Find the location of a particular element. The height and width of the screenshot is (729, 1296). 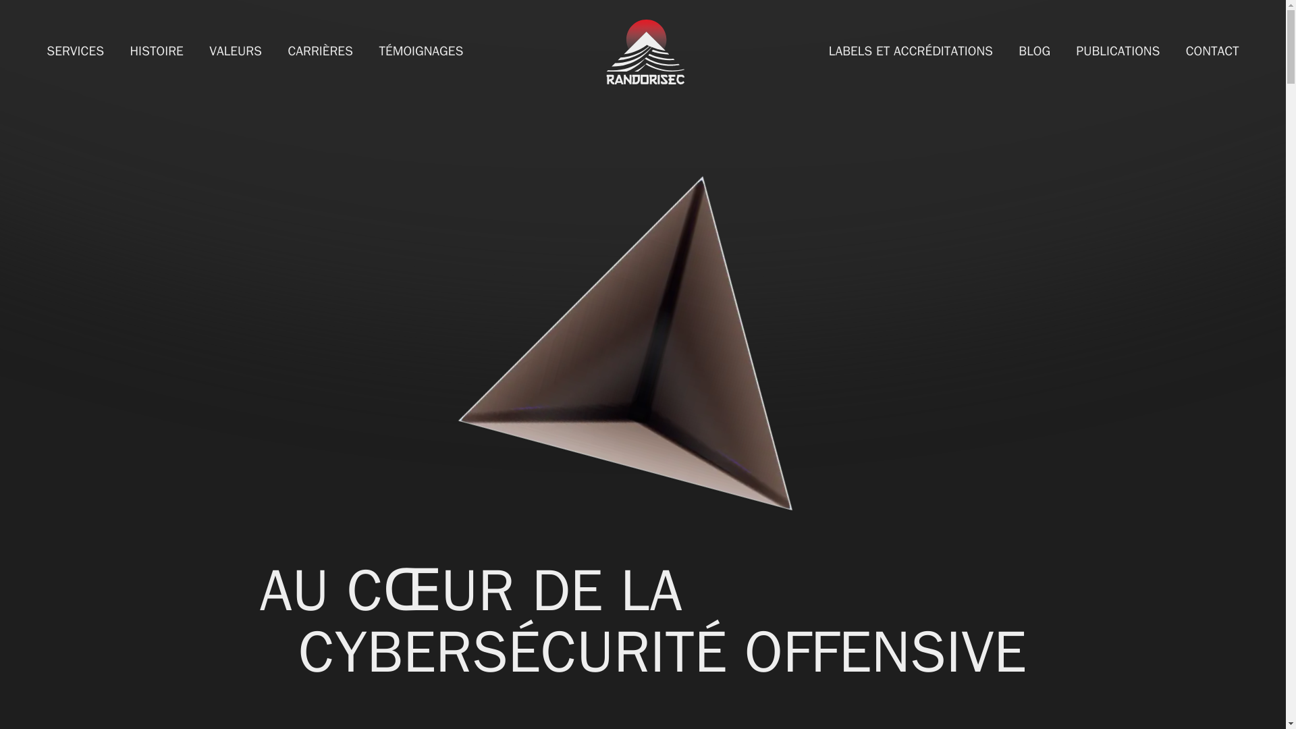

SERVICES is located at coordinates (75, 51).